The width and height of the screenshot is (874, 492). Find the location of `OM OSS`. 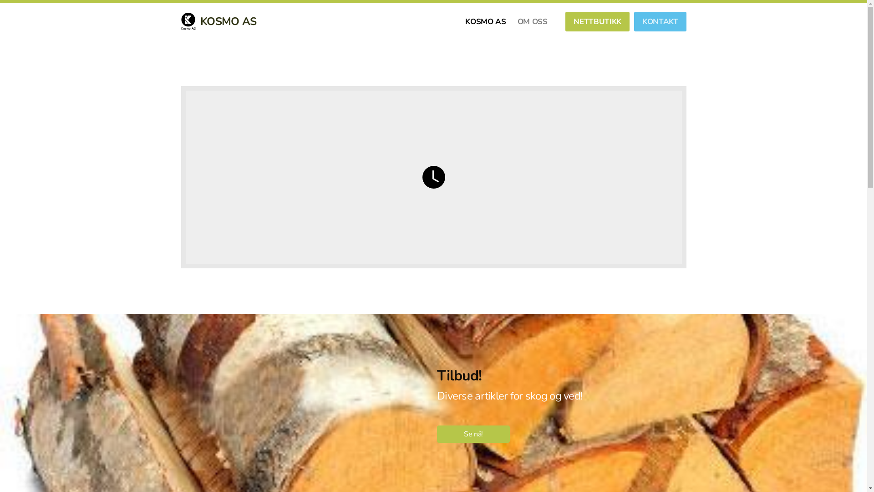

OM OSS is located at coordinates (533, 22).